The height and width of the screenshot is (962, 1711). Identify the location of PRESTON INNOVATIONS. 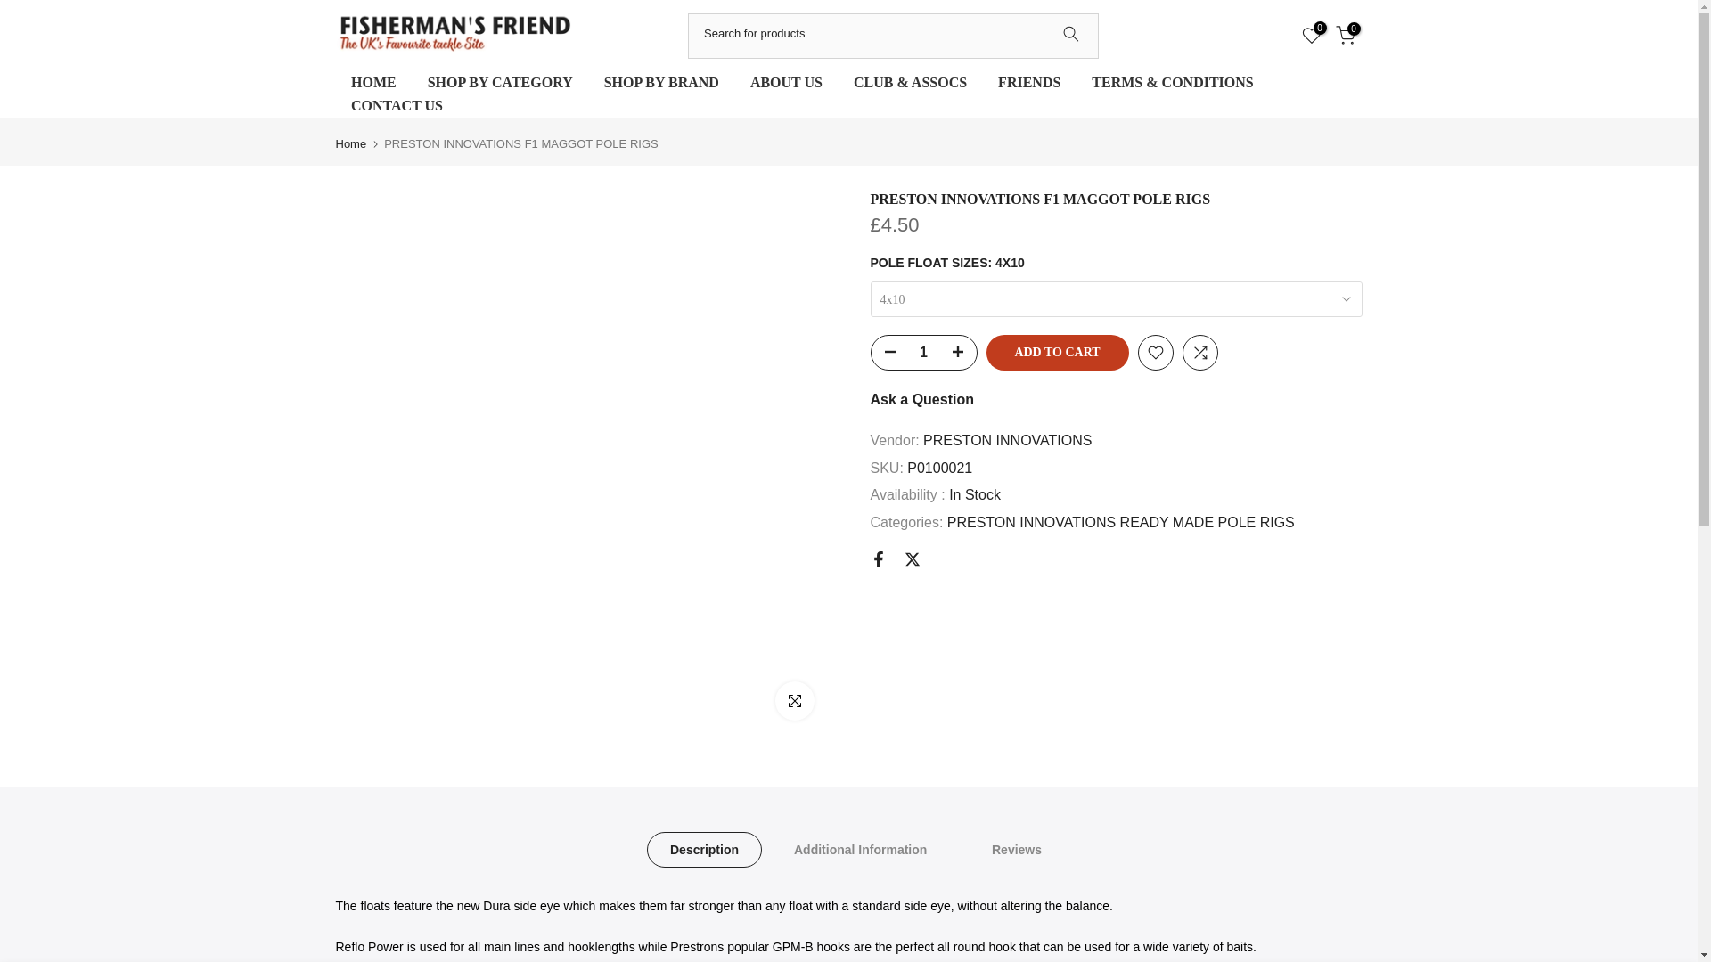
(1007, 440).